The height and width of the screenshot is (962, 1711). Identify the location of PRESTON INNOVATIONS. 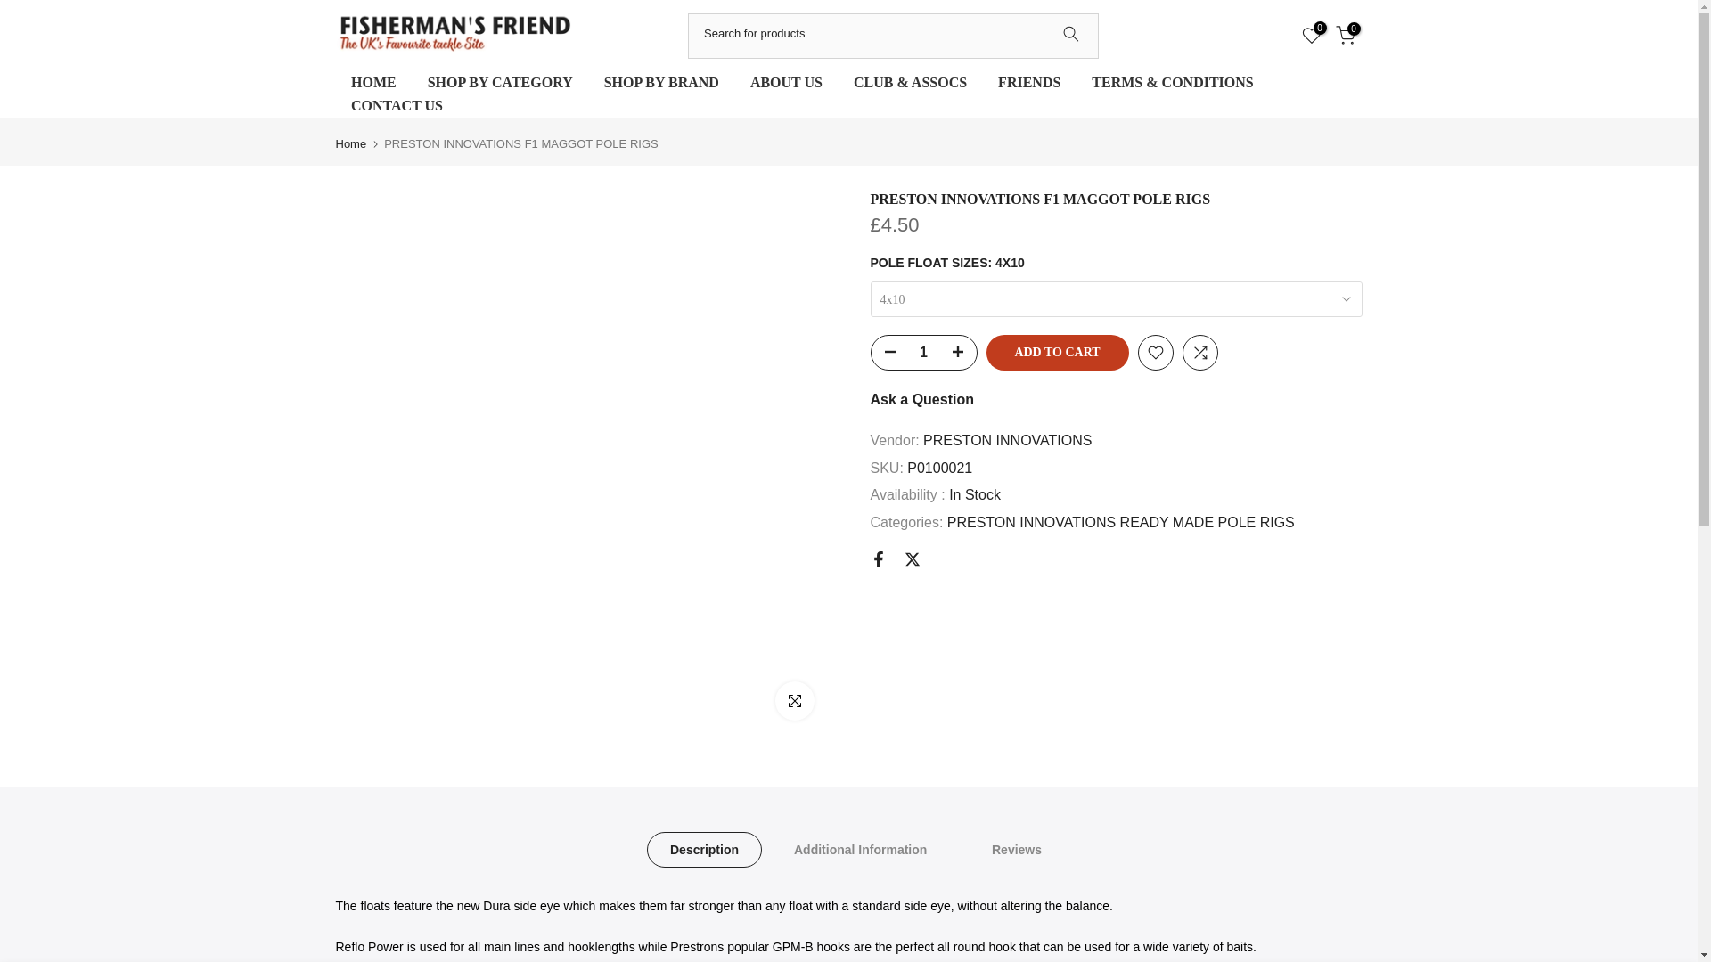
(1007, 440).